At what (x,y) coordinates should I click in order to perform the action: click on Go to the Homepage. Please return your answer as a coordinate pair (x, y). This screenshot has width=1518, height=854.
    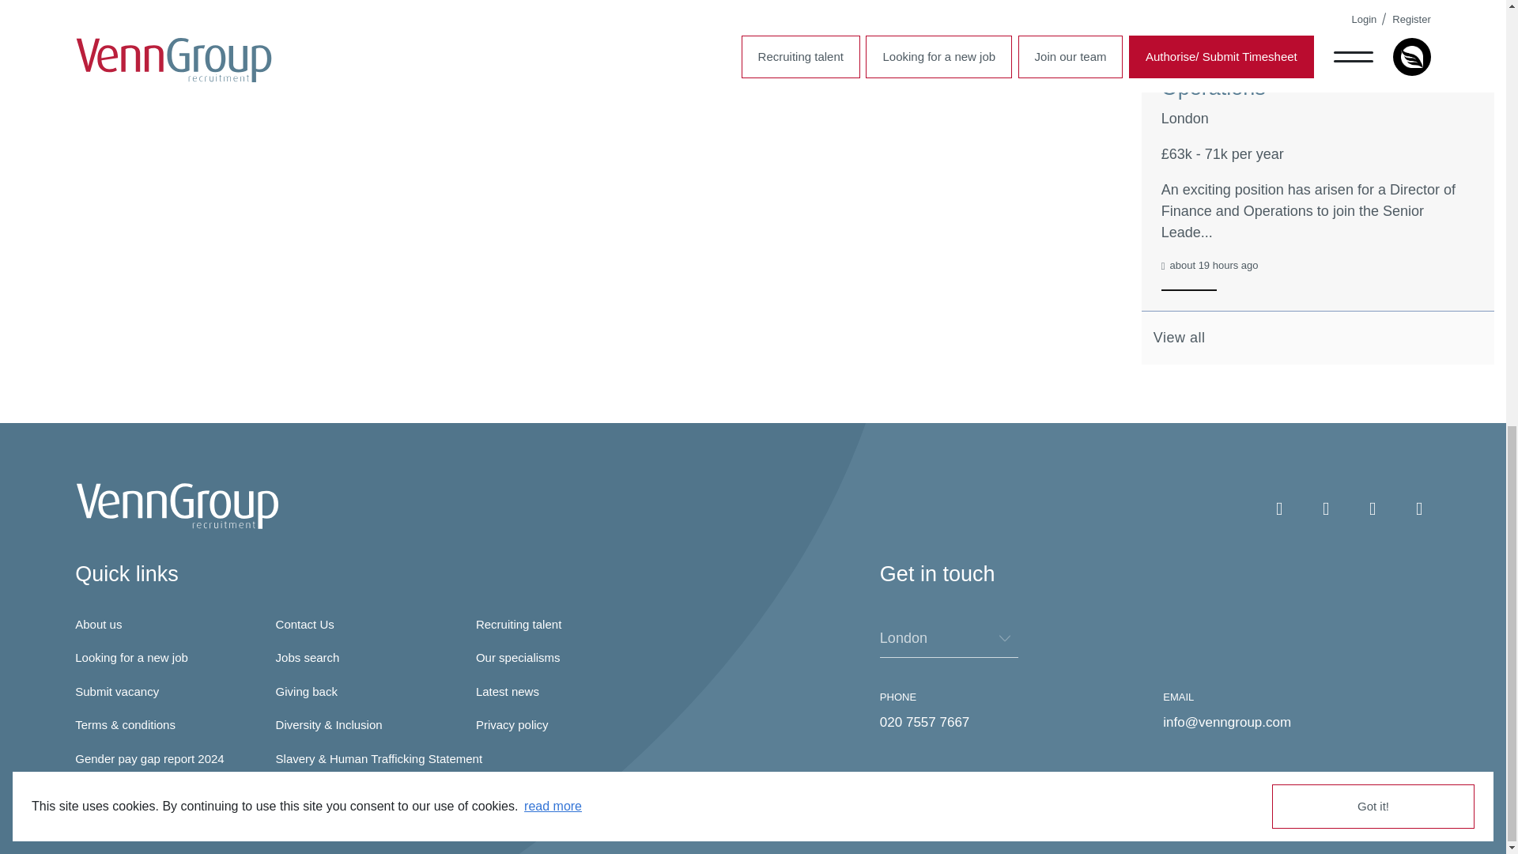
    Looking at the image, I should click on (177, 506).